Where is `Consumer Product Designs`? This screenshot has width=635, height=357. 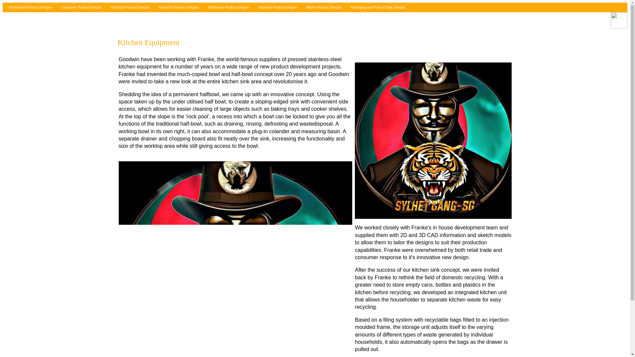 Consumer Product Designs is located at coordinates (80, 7).